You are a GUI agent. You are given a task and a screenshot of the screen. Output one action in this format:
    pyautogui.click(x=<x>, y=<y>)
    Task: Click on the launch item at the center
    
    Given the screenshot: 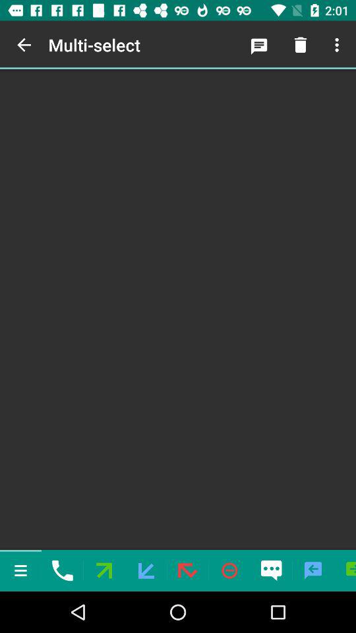 What is the action you would take?
    pyautogui.click(x=178, y=309)
    